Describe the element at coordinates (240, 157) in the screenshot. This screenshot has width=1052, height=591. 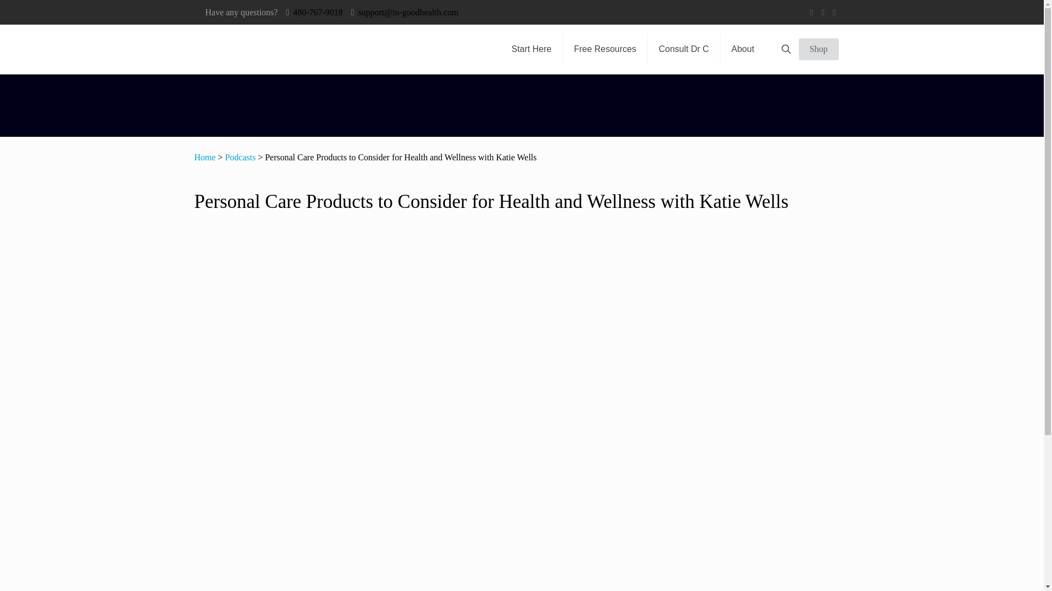
I see `Podcasts` at that location.